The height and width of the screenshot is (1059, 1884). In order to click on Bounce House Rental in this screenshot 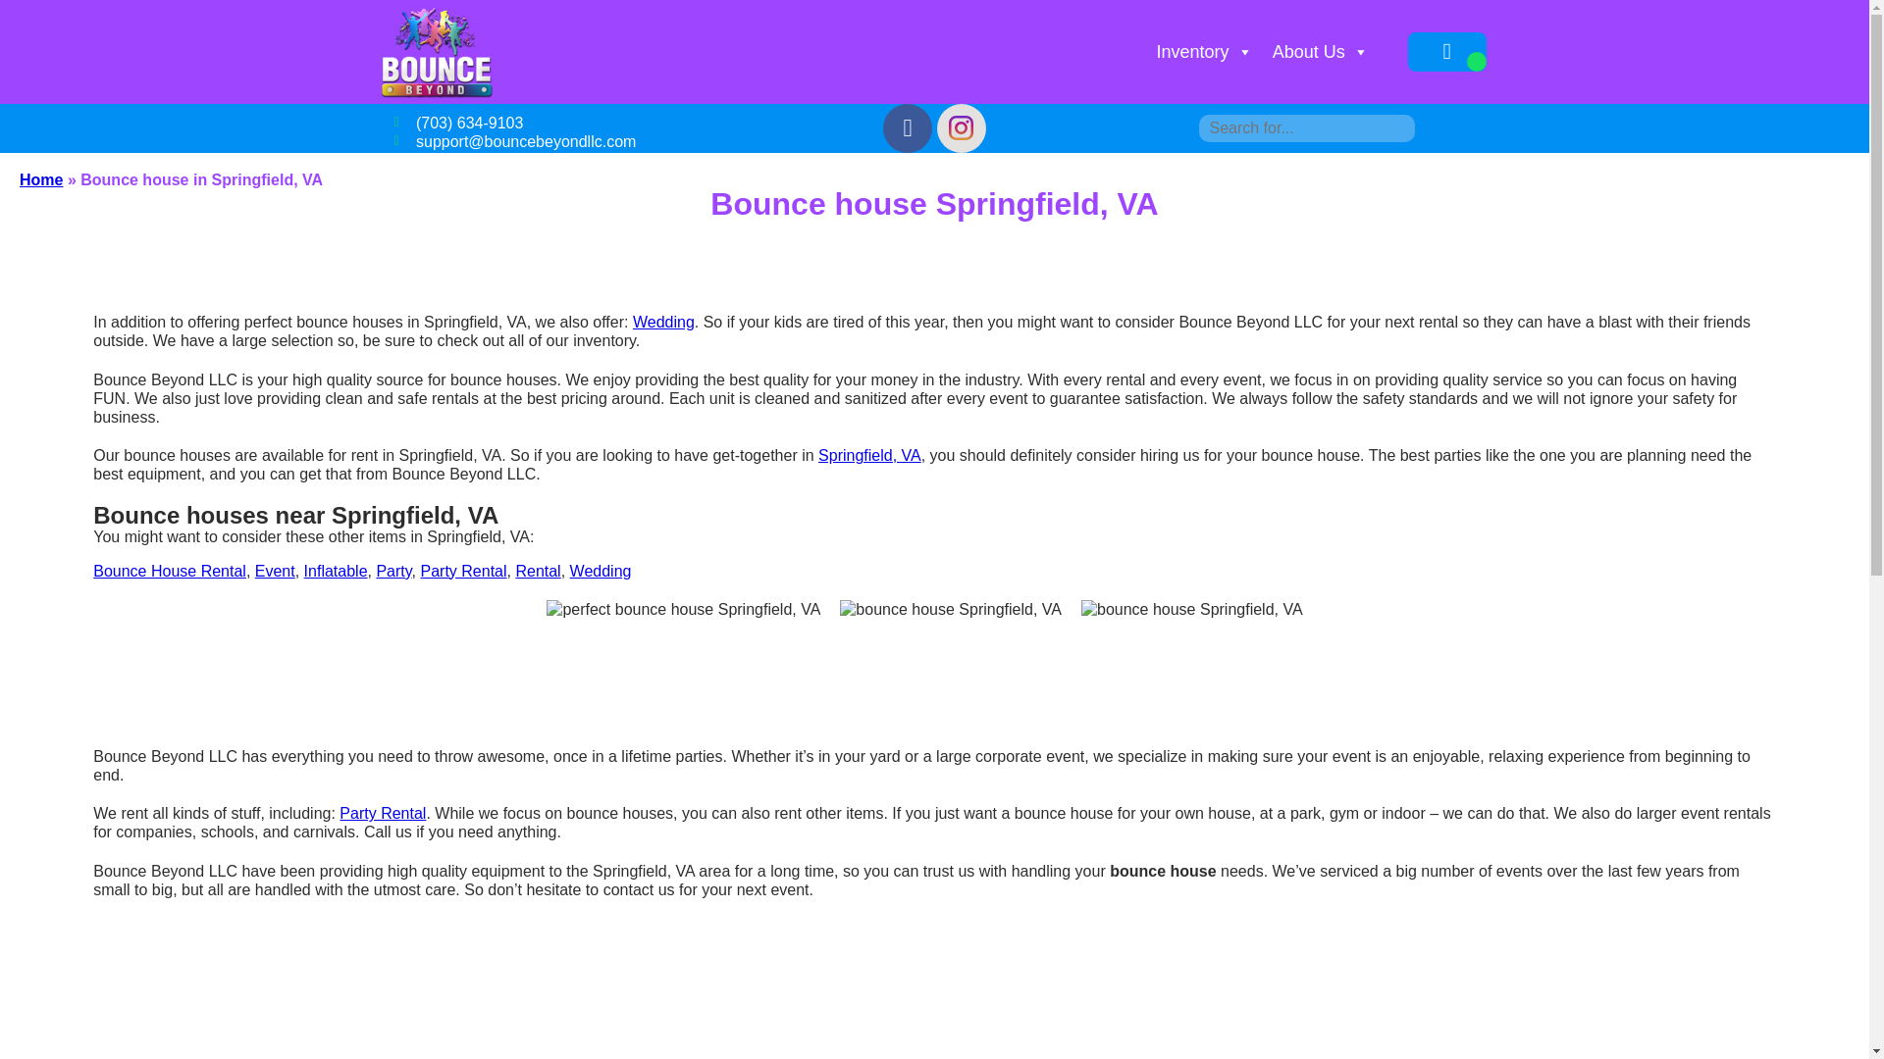, I will do `click(169, 571)`.